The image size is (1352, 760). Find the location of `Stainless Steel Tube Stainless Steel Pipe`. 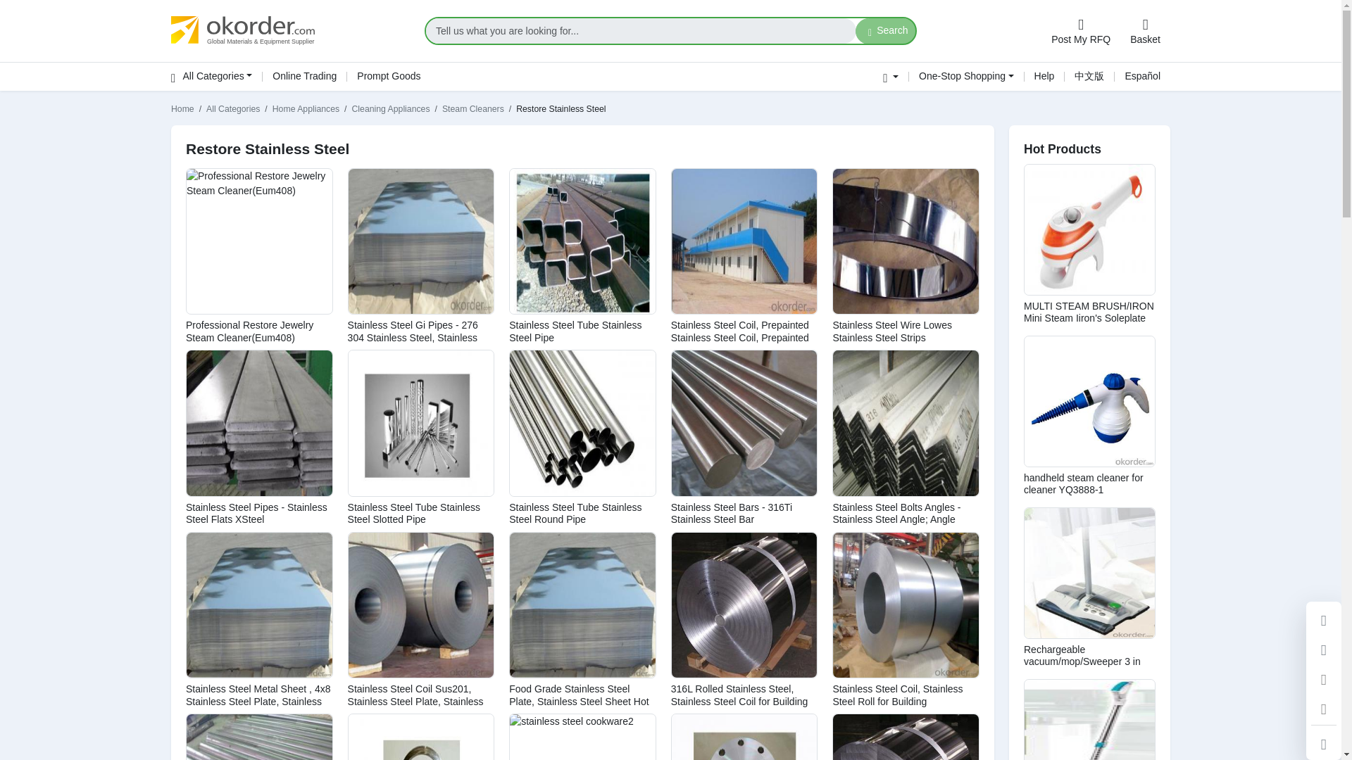

Stainless Steel Tube Stainless Steel Pipe is located at coordinates (575, 331).